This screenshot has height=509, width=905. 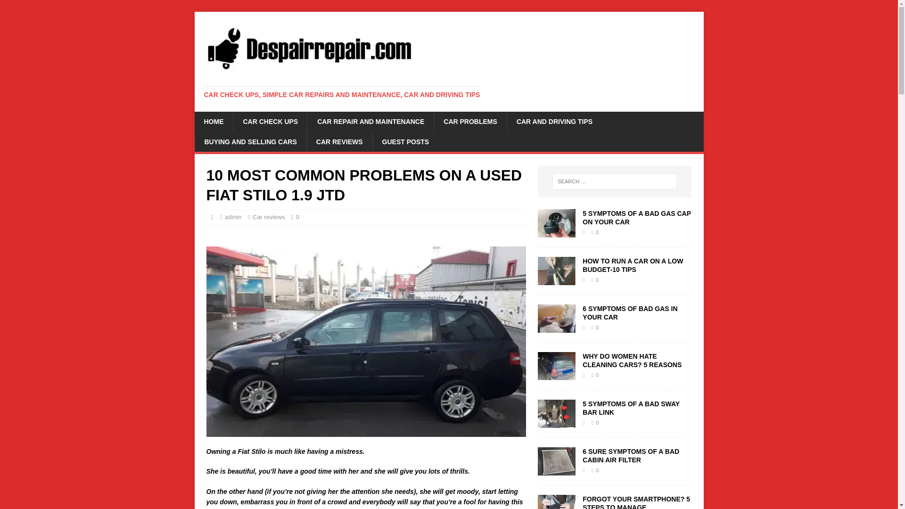 I want to click on HOME, so click(x=213, y=121).